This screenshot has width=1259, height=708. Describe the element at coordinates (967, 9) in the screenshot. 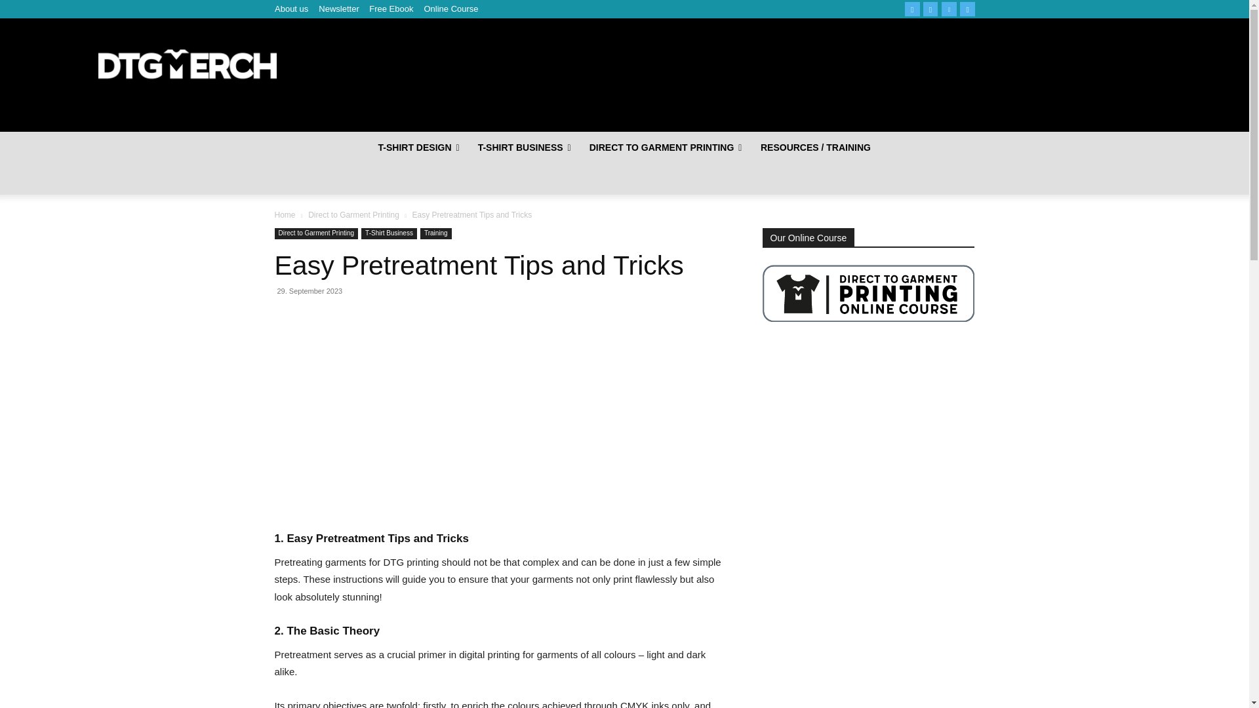

I see `Youtube` at that location.